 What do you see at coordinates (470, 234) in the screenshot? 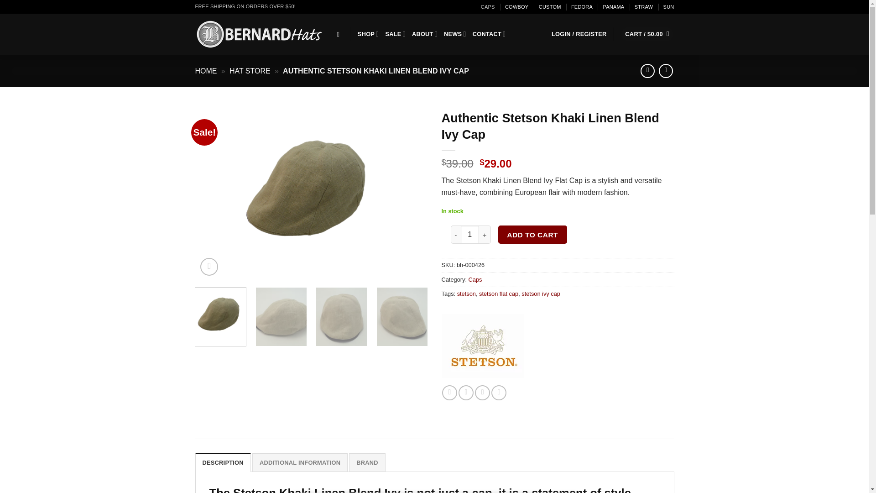
I see `1` at bounding box center [470, 234].